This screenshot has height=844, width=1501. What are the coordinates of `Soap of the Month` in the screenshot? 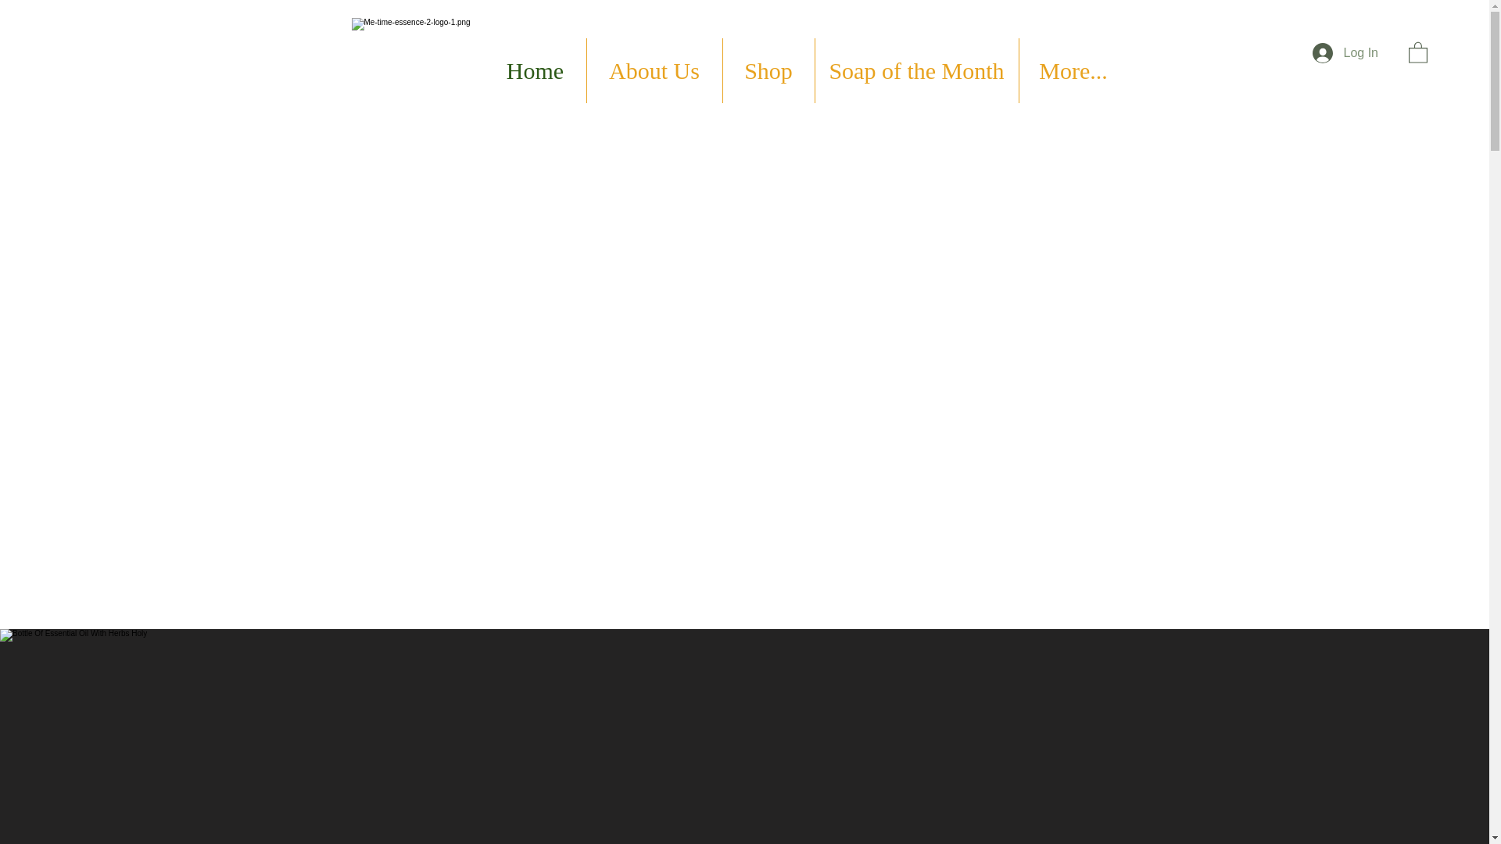 It's located at (916, 70).